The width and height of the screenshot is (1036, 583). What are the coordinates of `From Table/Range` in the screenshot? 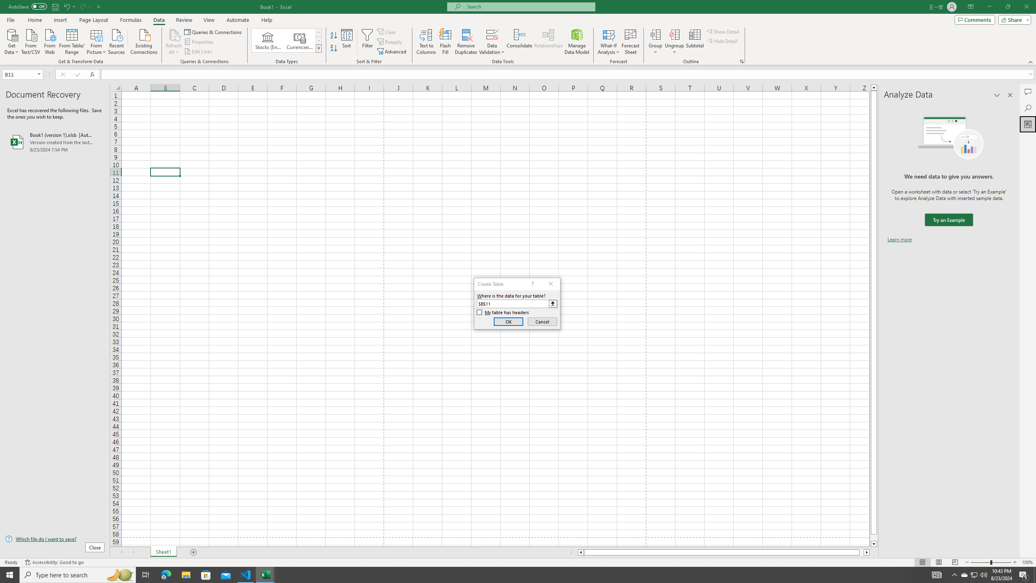 It's located at (72, 41).